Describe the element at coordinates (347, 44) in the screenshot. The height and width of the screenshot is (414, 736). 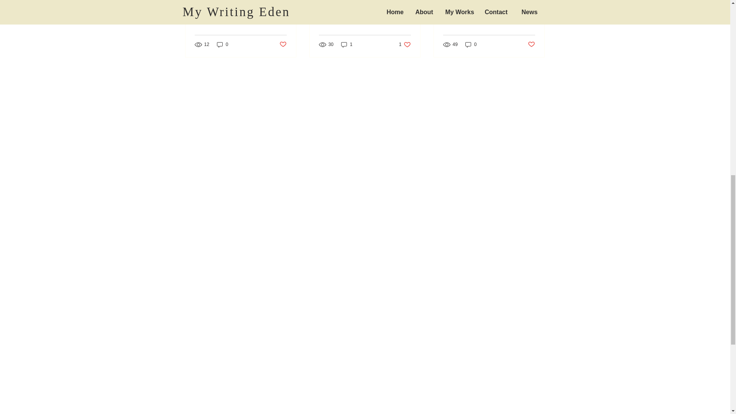
I see `1` at that location.